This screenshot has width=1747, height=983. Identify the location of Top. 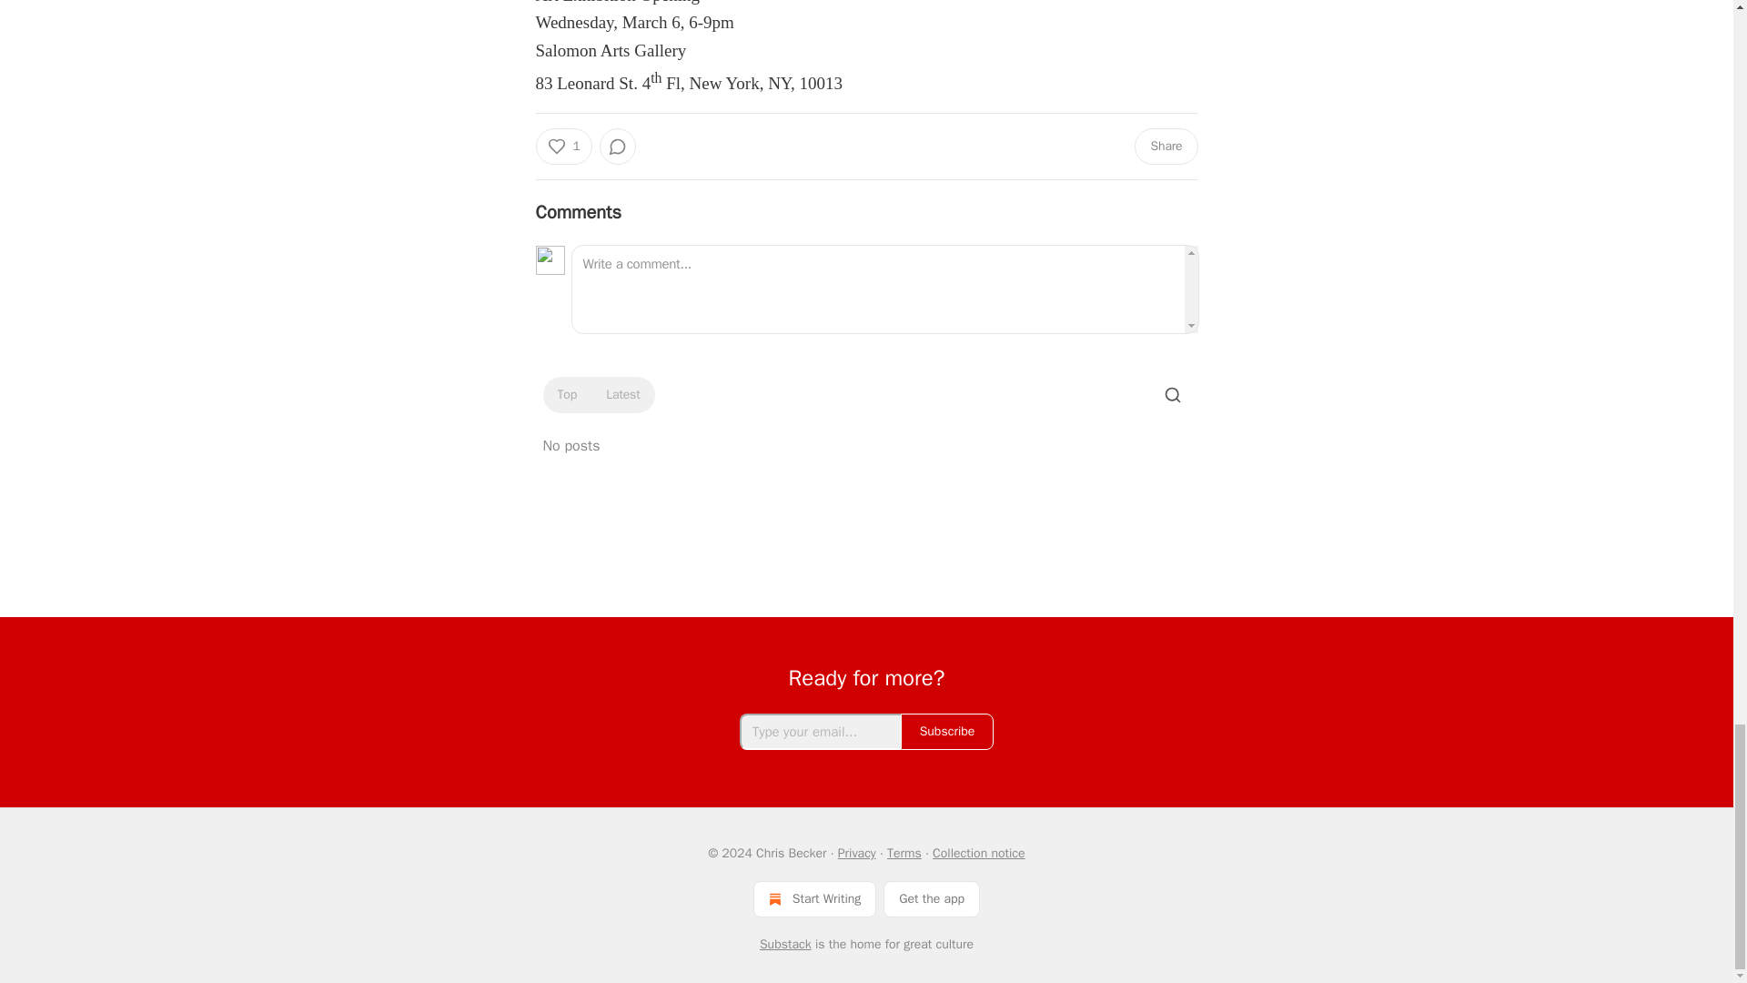
(566, 395).